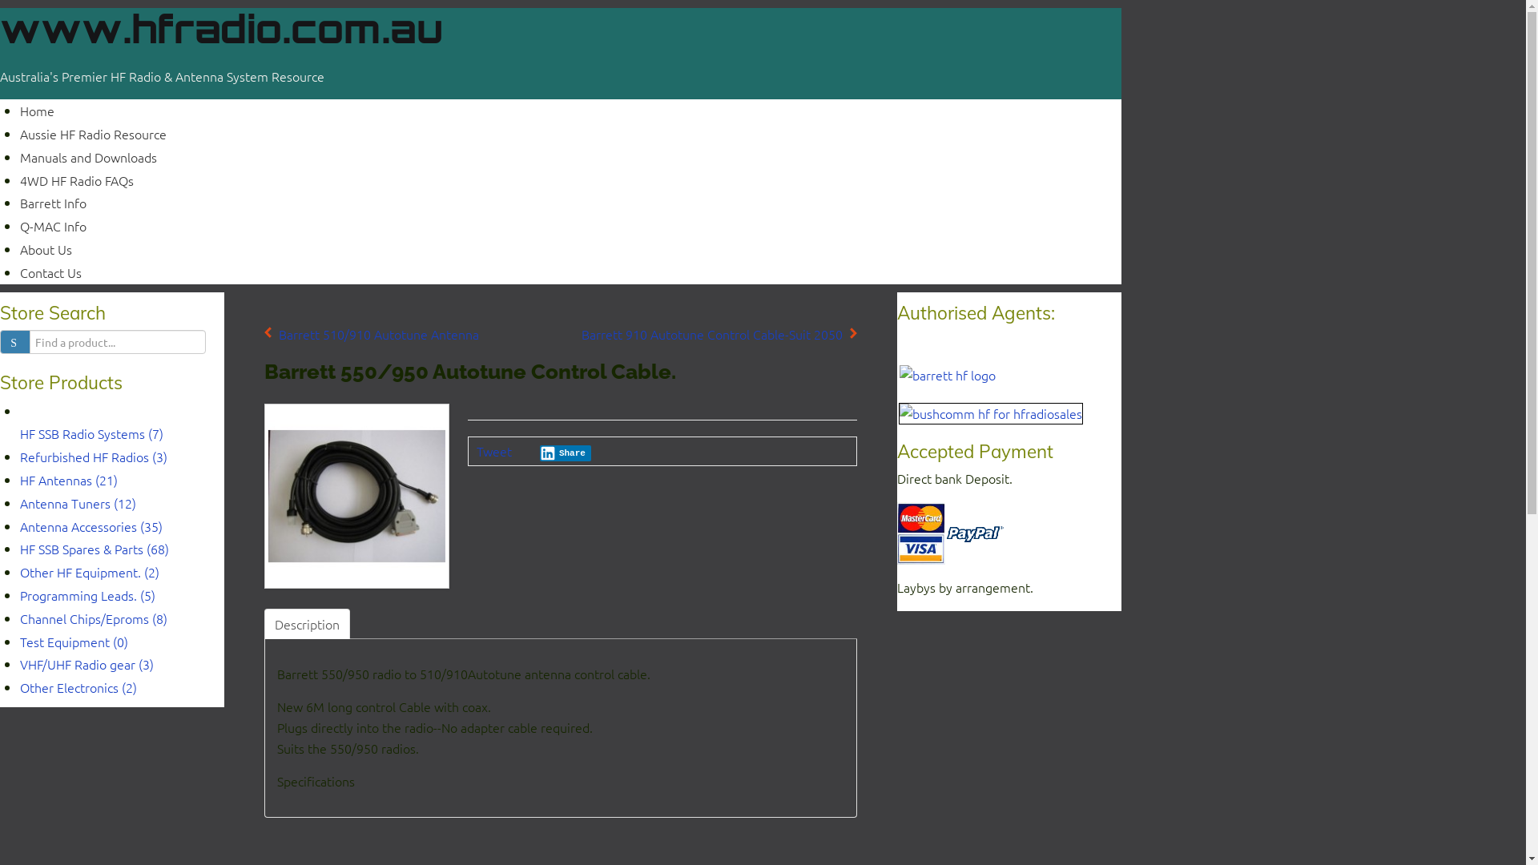  What do you see at coordinates (91, 445) in the screenshot?
I see `HF SSB Radio Systems (7)` at bounding box center [91, 445].